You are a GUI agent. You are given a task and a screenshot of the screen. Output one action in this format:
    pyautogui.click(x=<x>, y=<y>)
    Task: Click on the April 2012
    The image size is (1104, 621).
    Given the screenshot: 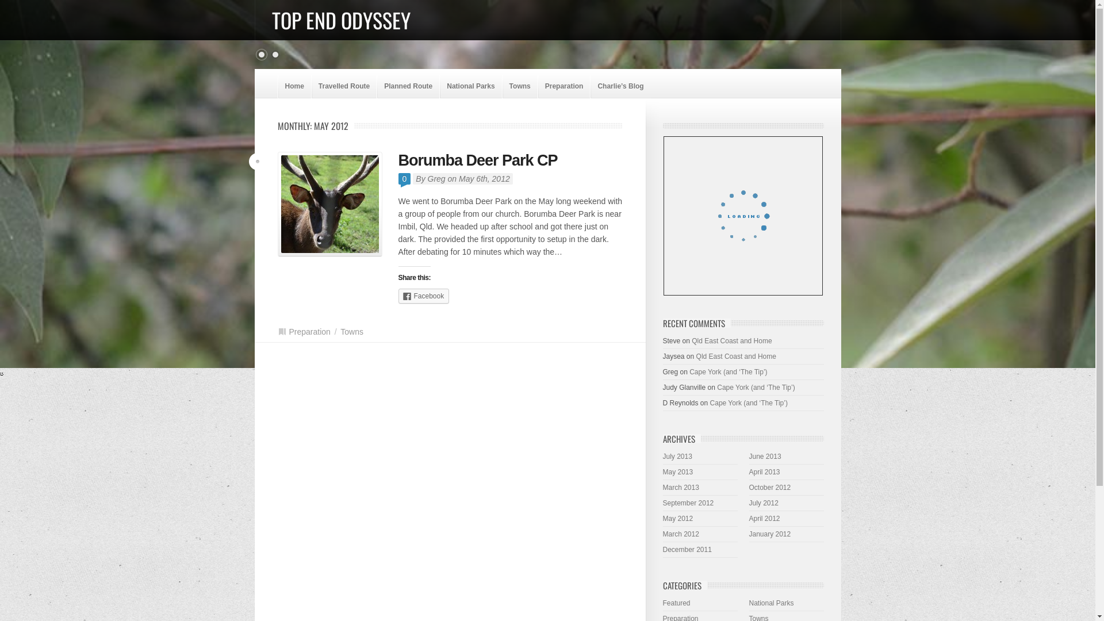 What is the action you would take?
    pyautogui.click(x=764, y=519)
    